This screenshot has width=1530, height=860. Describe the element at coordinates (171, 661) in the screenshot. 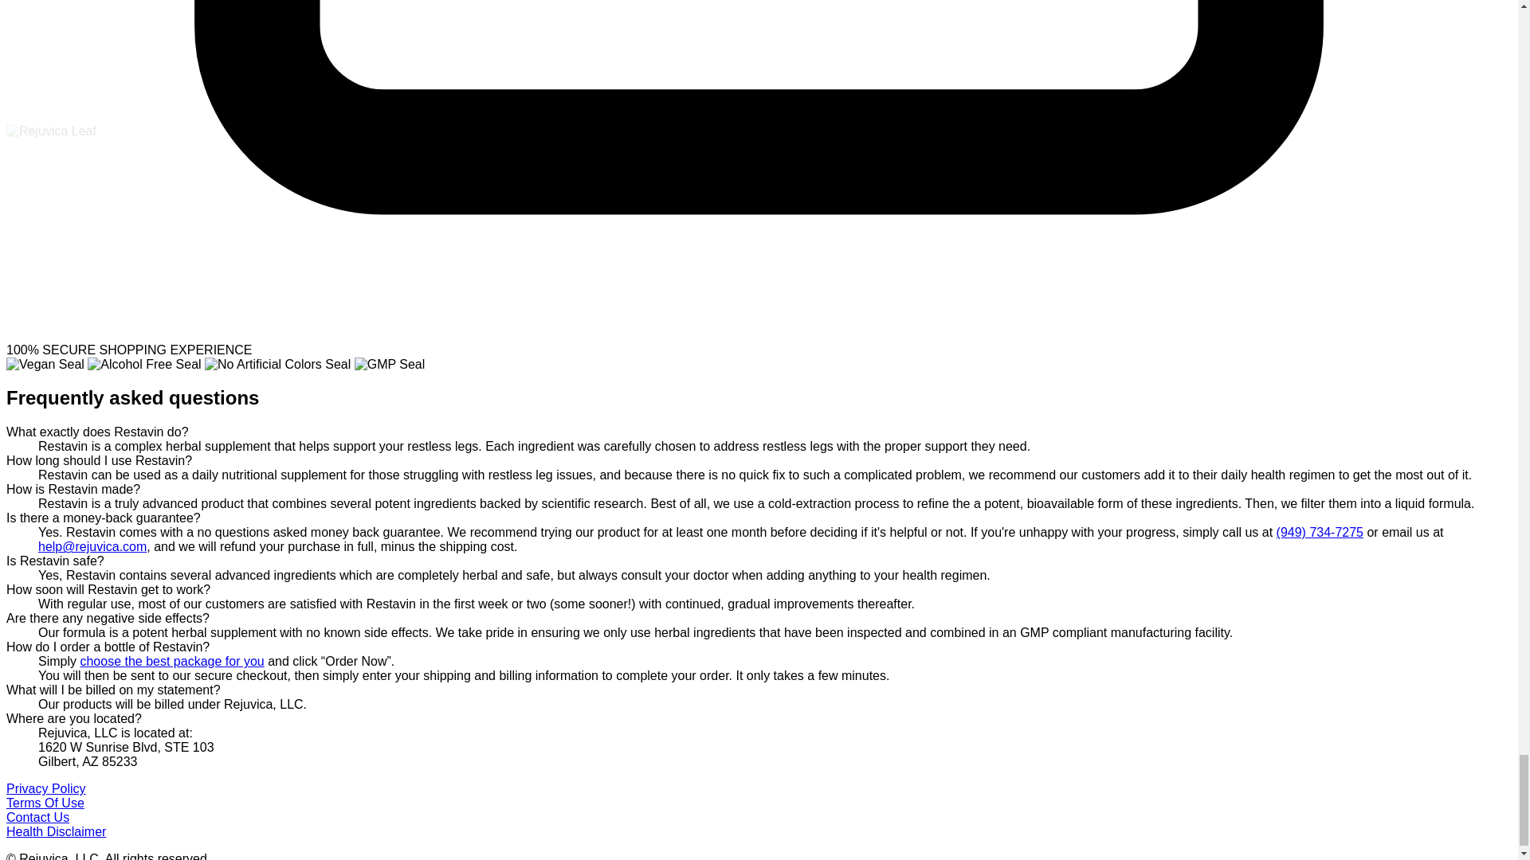

I see `choose the best package for you` at that location.